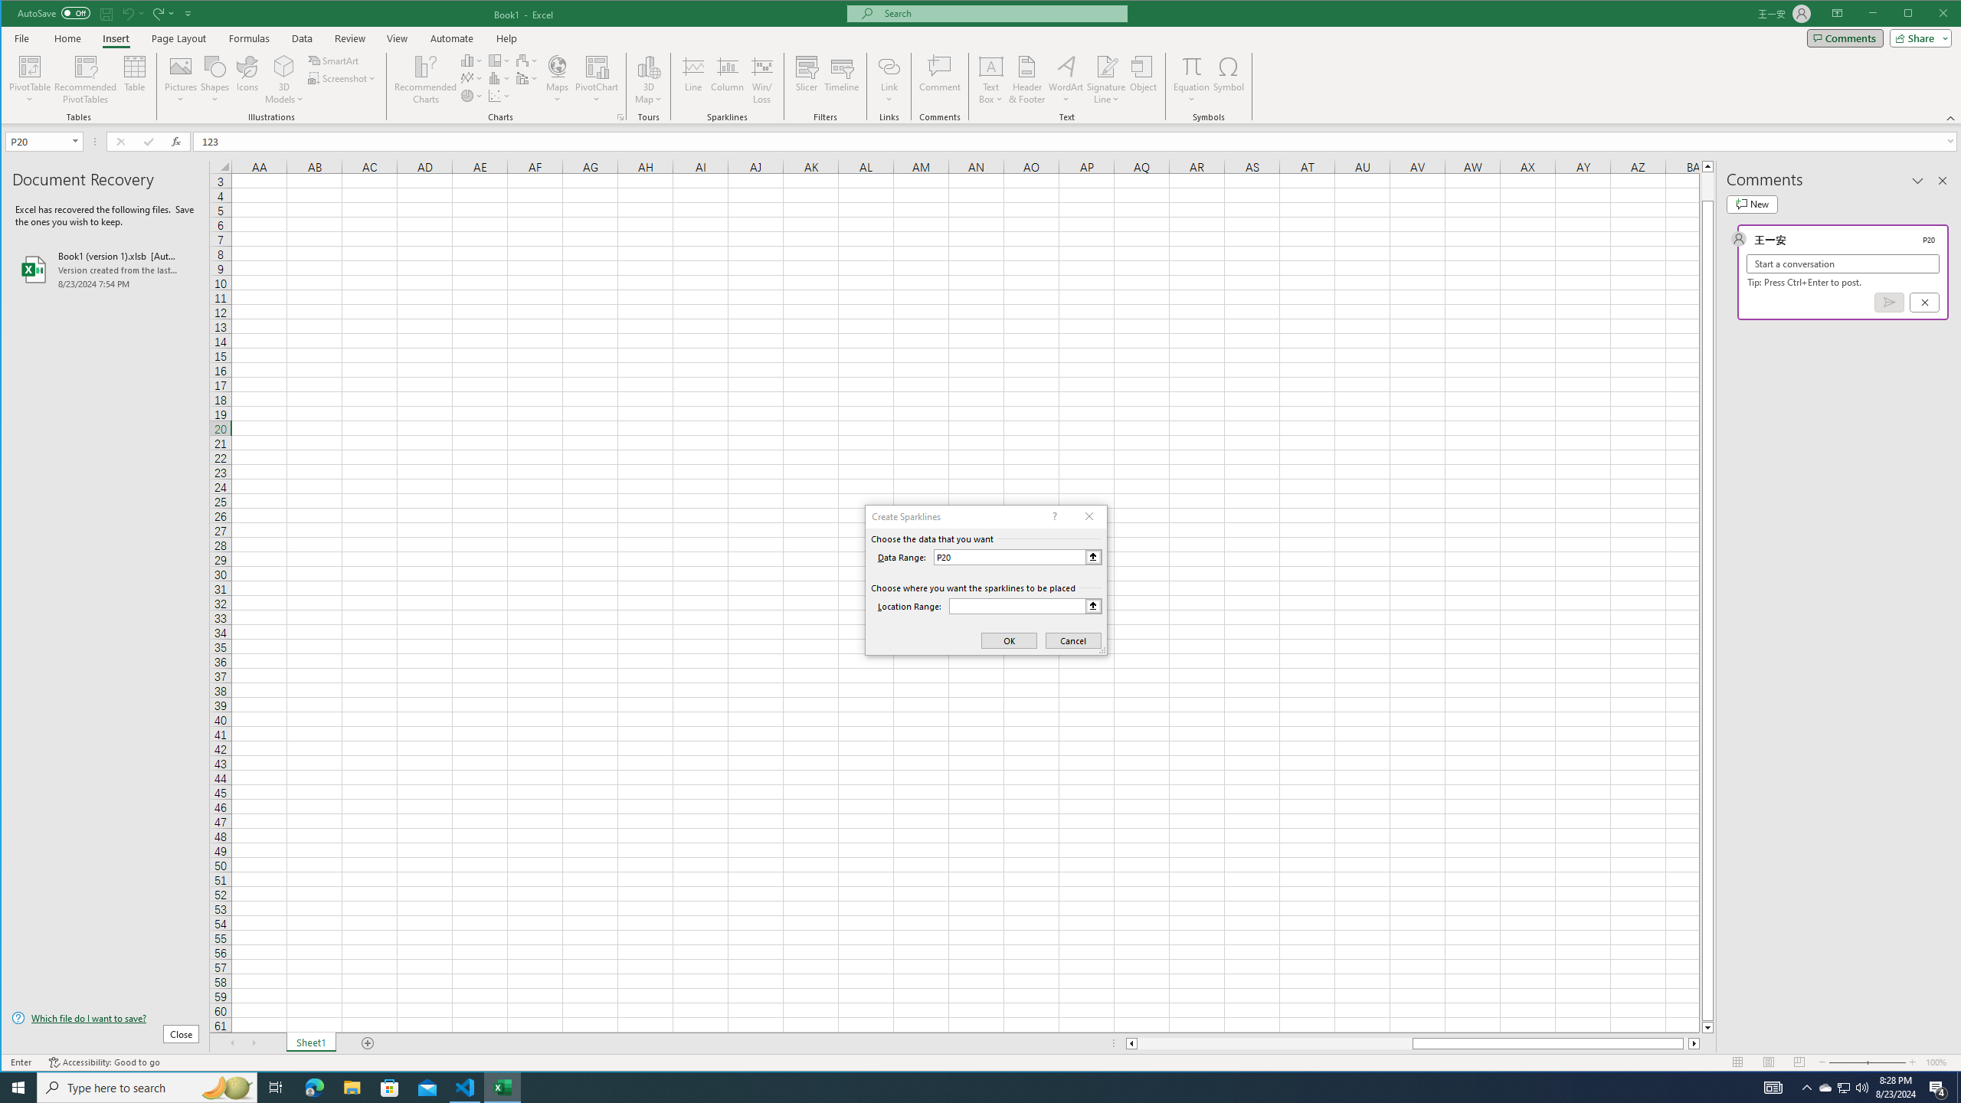 This screenshot has width=1961, height=1103. I want to click on SmartArt..., so click(336, 60).